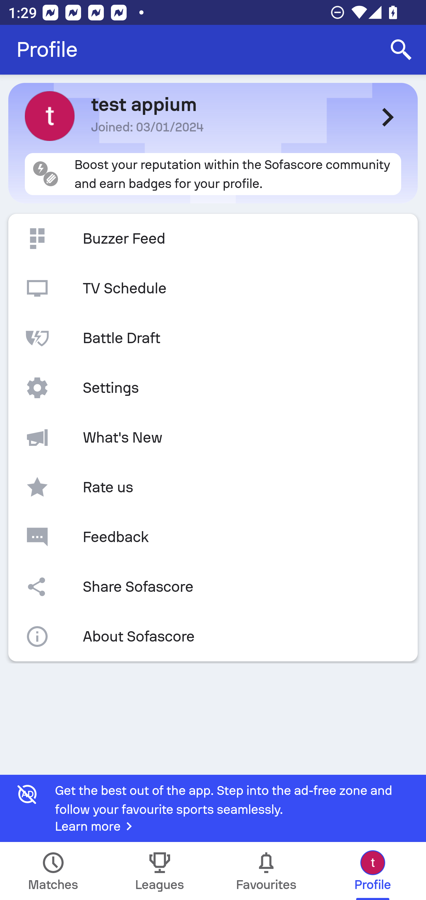  Describe the element at coordinates (213, 487) in the screenshot. I see `Rate us` at that location.